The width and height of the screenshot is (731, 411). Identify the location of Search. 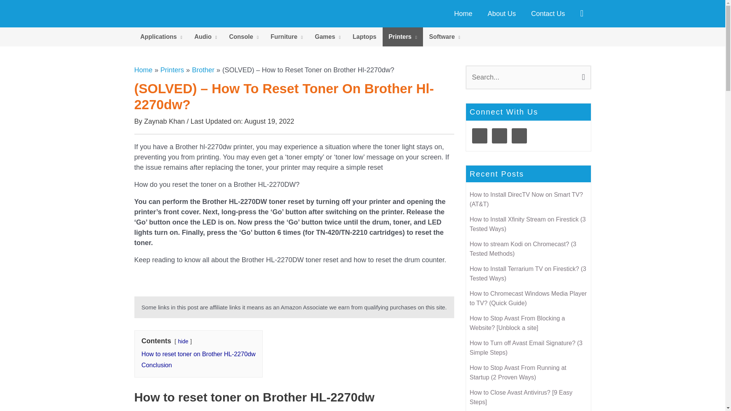
(582, 74).